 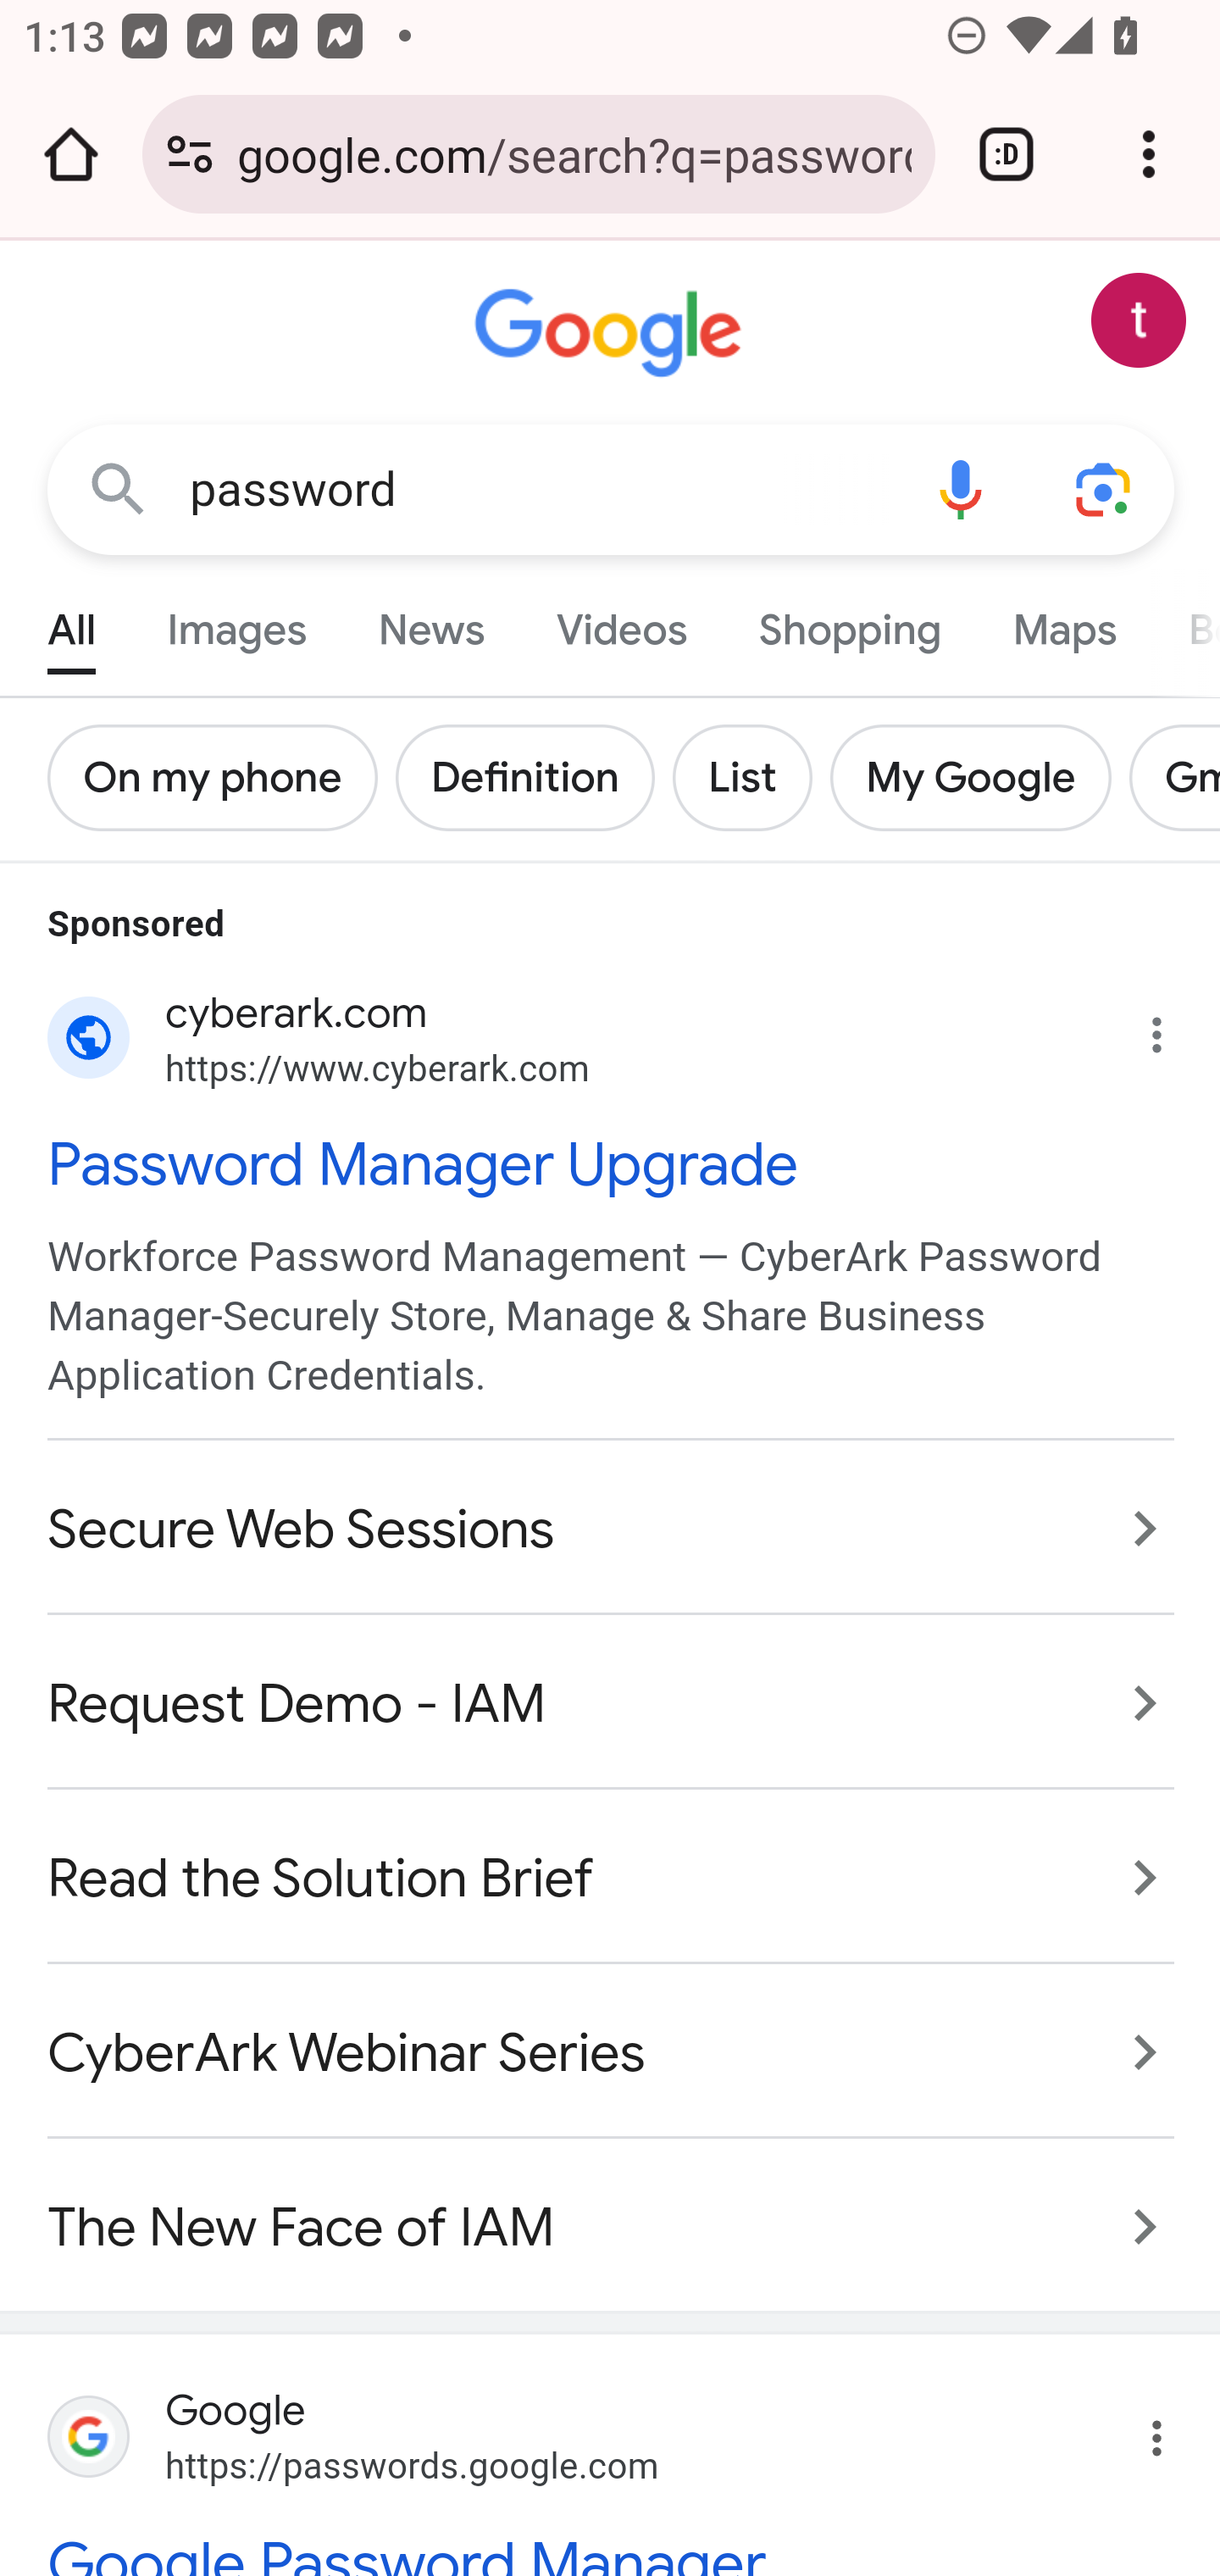 I want to click on CyberArk Webinar Series, so click(x=612, y=2052).